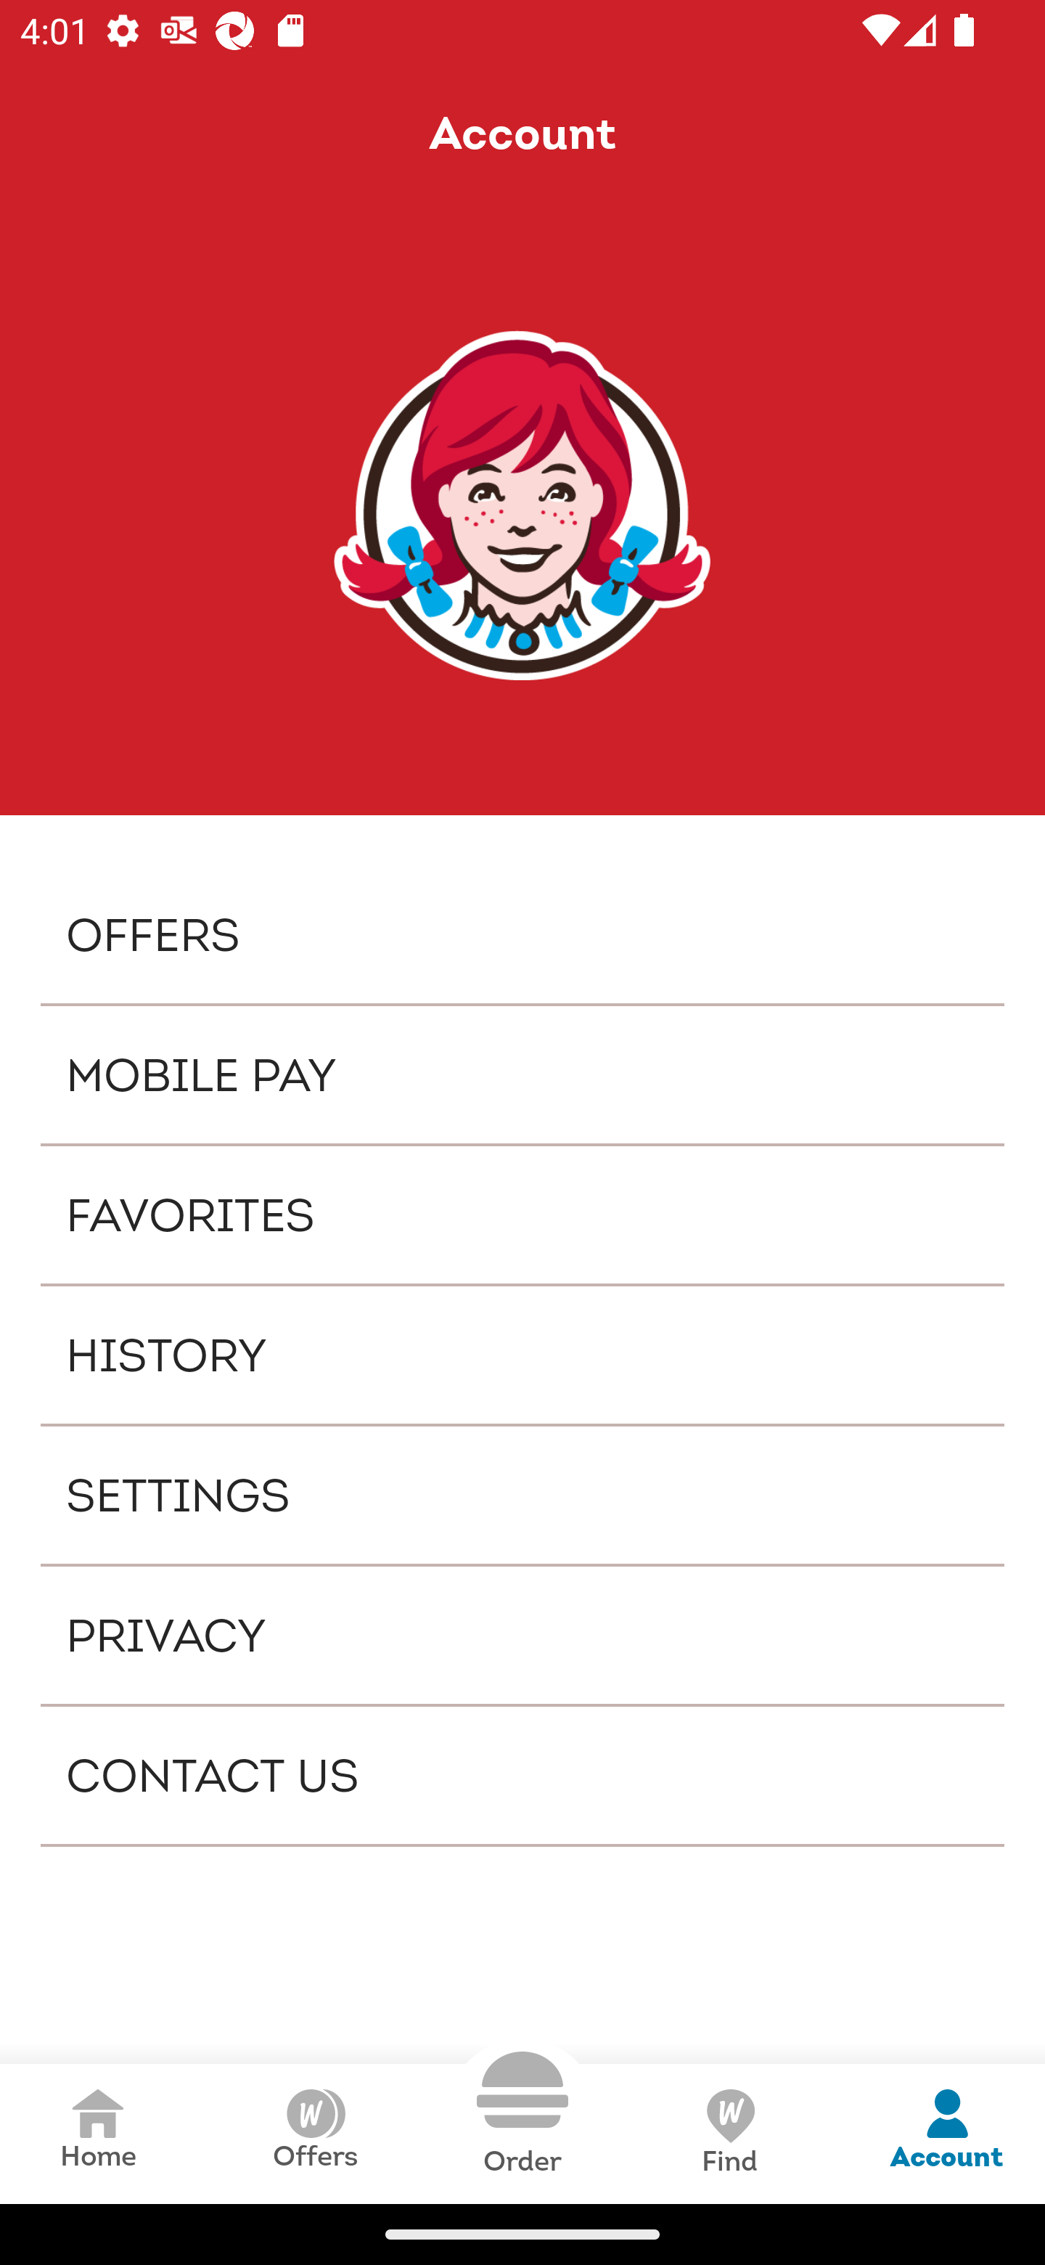  I want to click on Rewards,2 of 5 Offers Offers, so click(315, 2133).